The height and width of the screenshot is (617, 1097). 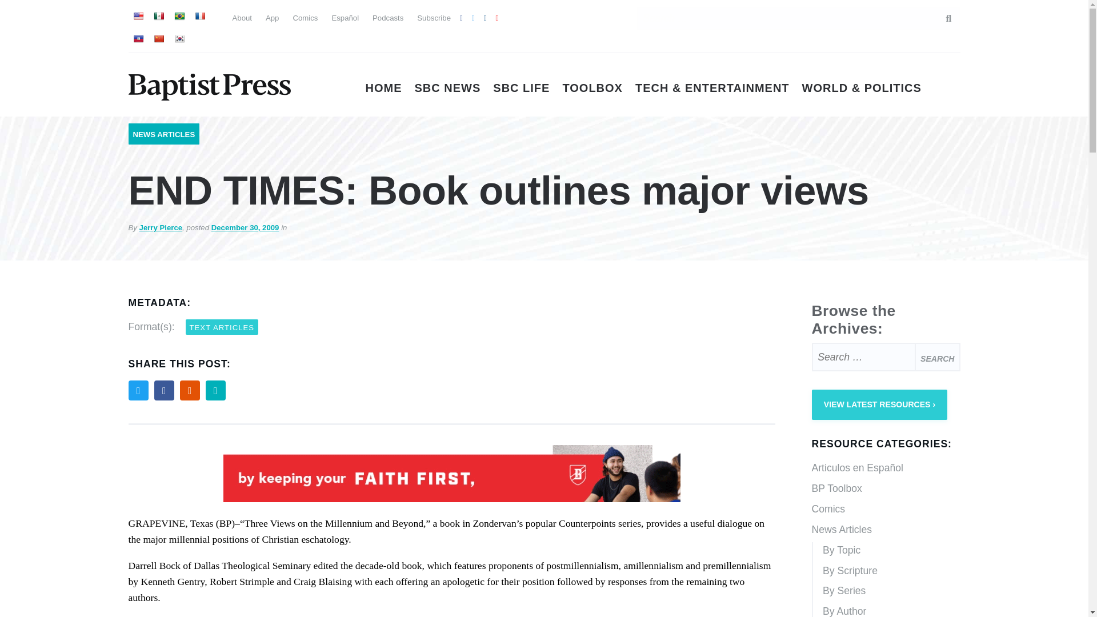 I want to click on App, so click(x=272, y=17).